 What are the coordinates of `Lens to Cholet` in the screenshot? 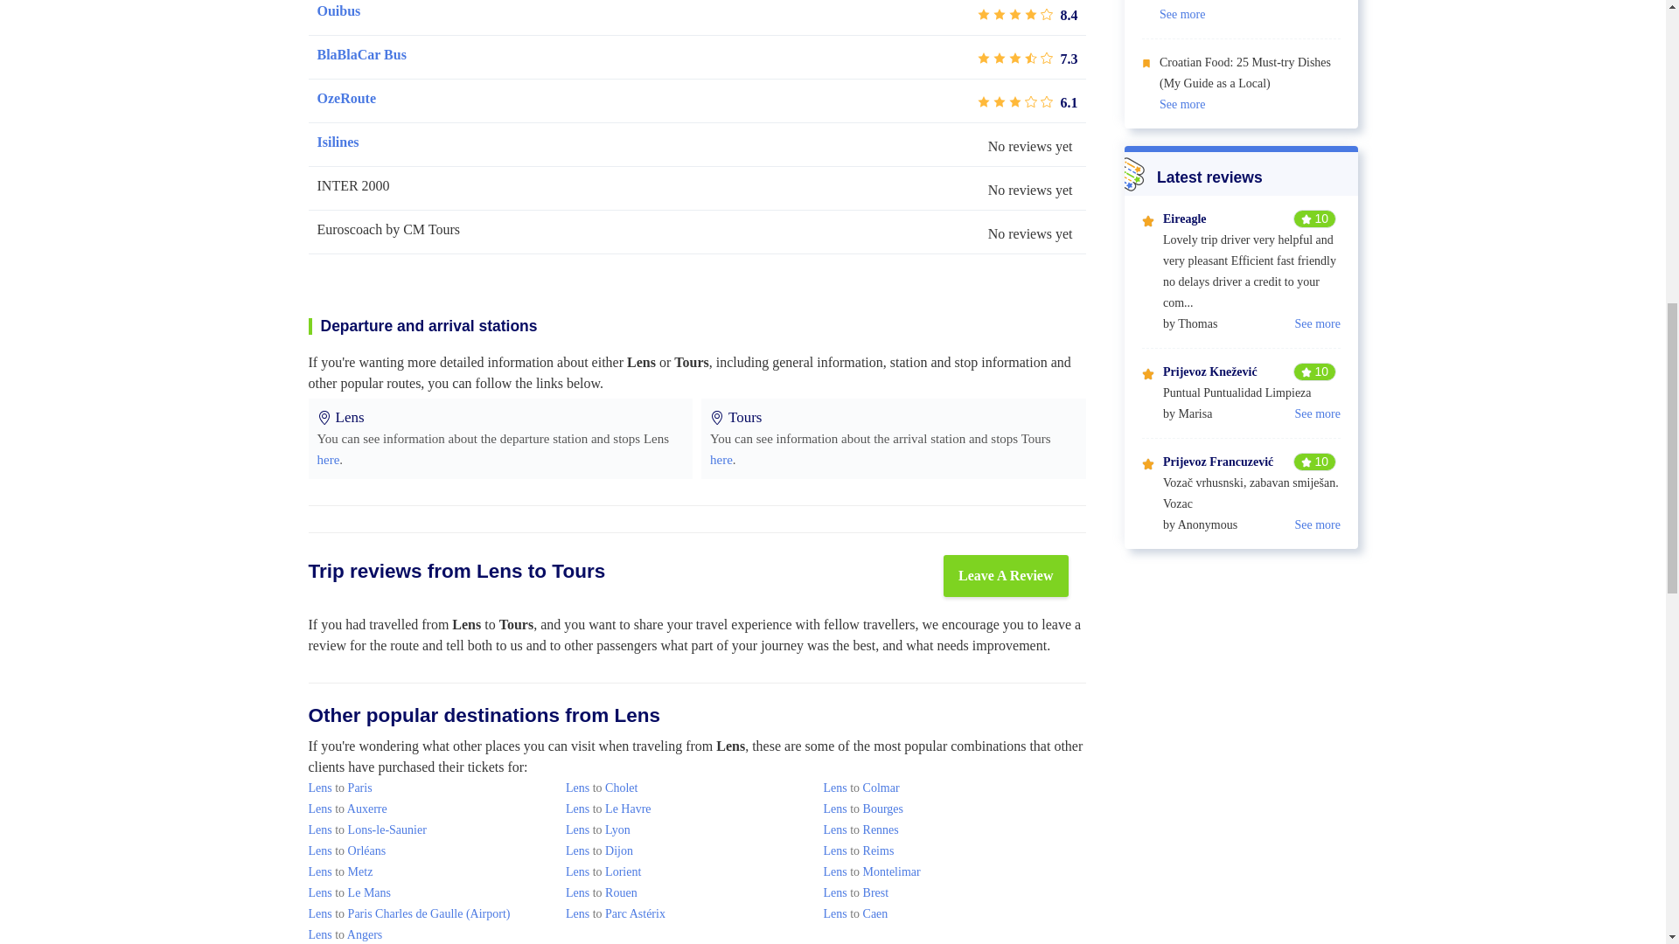 It's located at (602, 788).